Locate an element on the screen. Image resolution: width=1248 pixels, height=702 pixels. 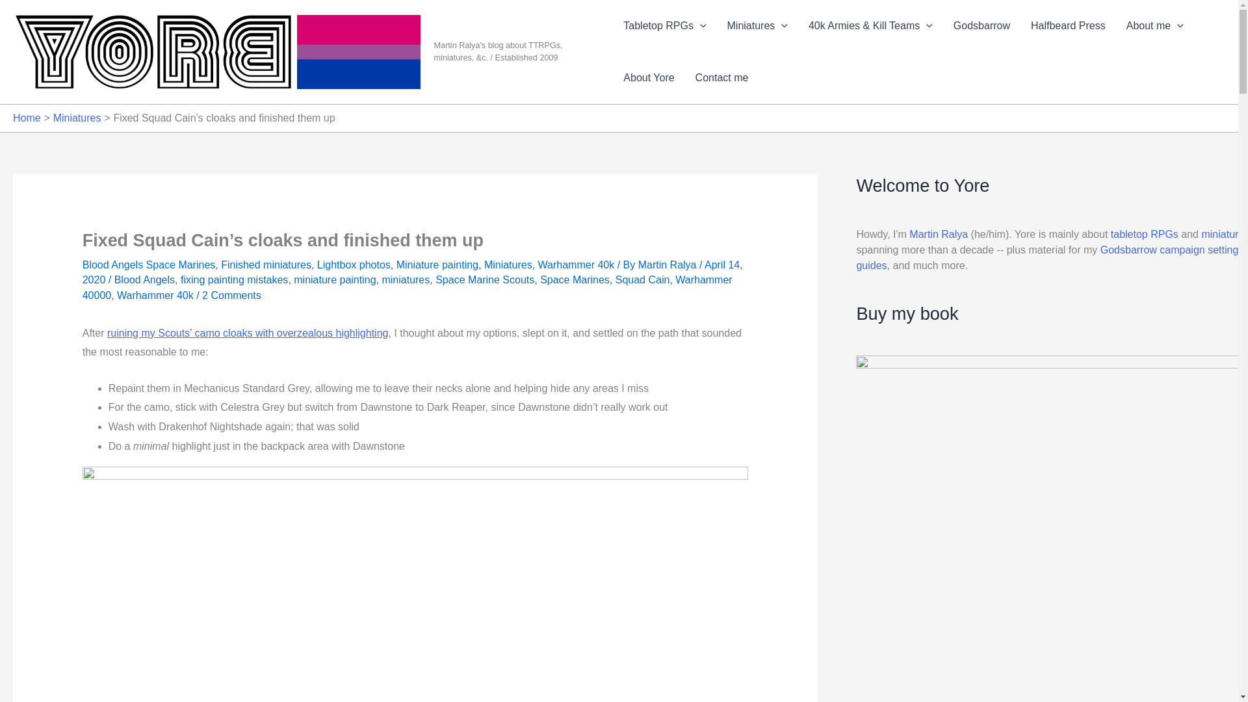
View all posts by Martin Ralya is located at coordinates (668, 264).